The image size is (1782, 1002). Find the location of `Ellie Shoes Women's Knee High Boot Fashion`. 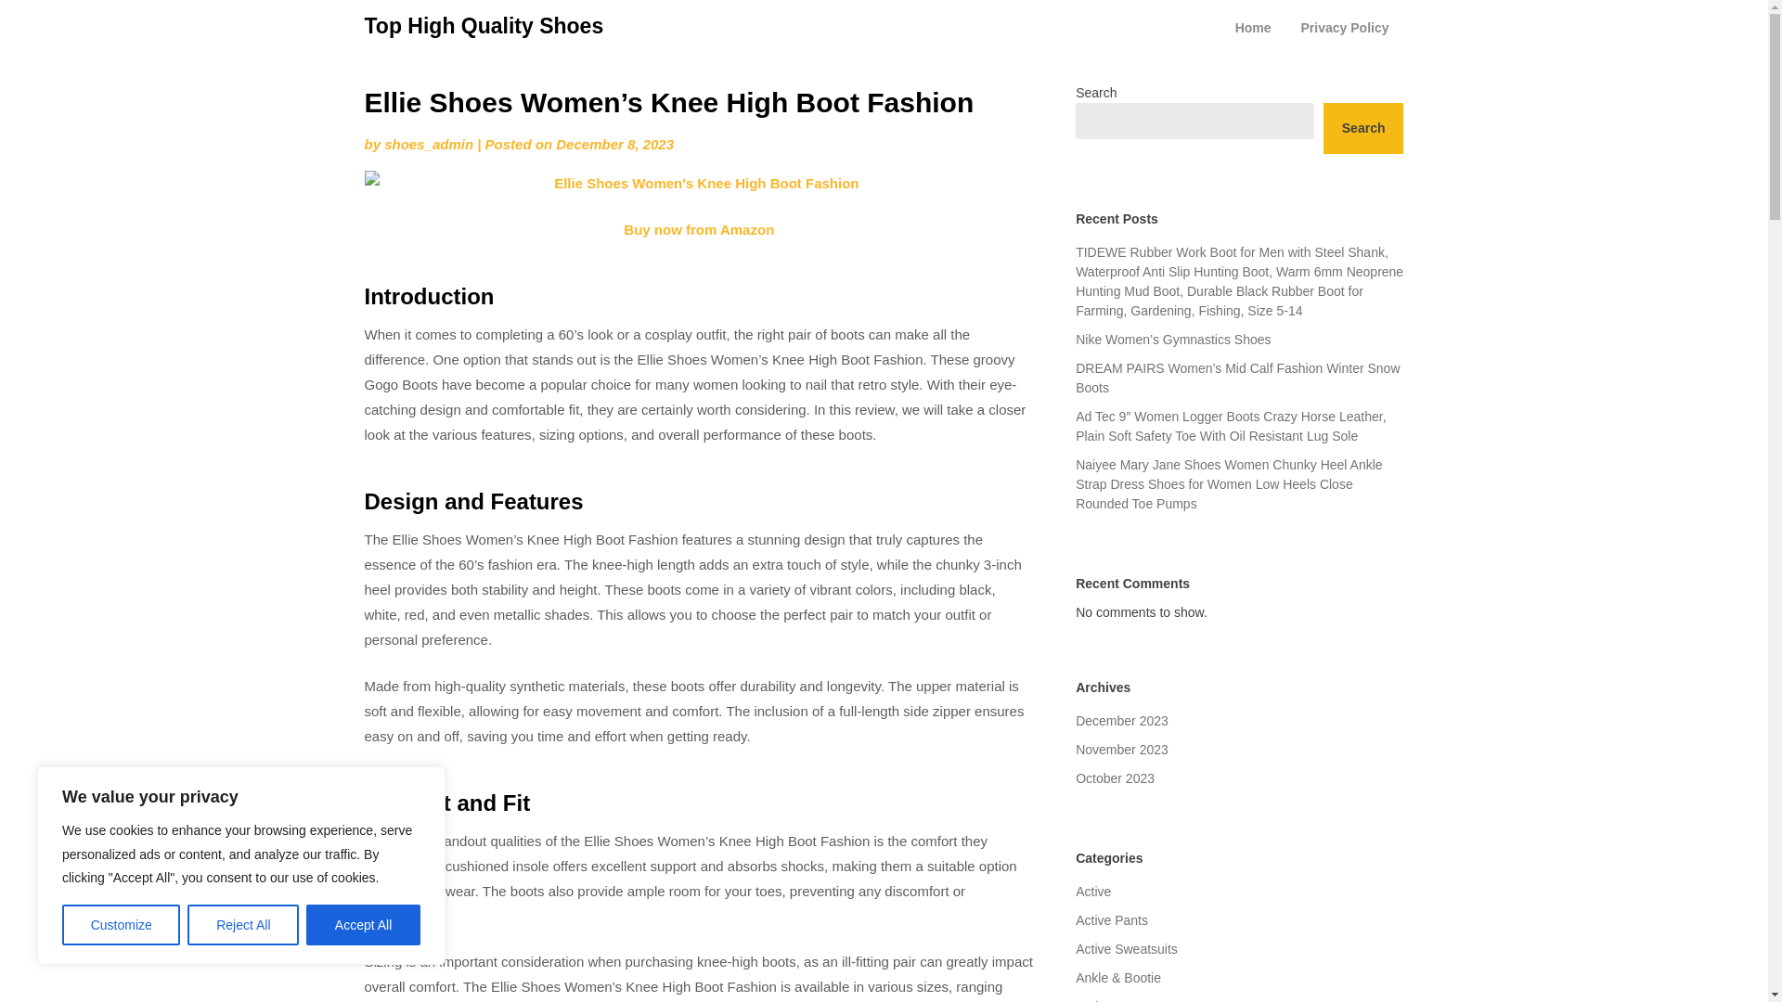

Ellie Shoes Women's Knee High Boot Fashion is located at coordinates (698, 182).